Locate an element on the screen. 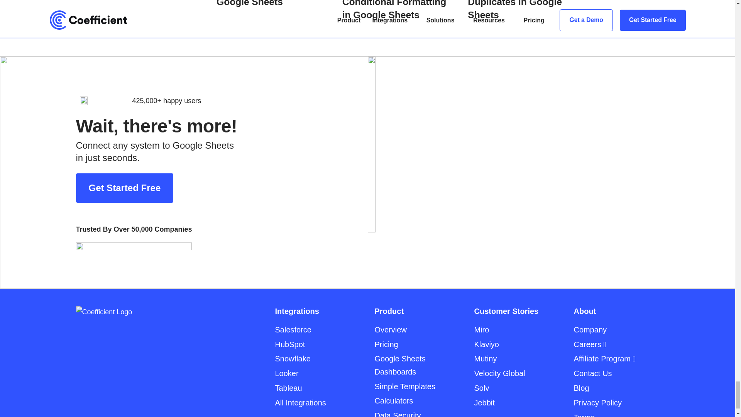 The width and height of the screenshot is (741, 417). How to Highlight Duplicates in Google Sheets is located at coordinates (520, 11).